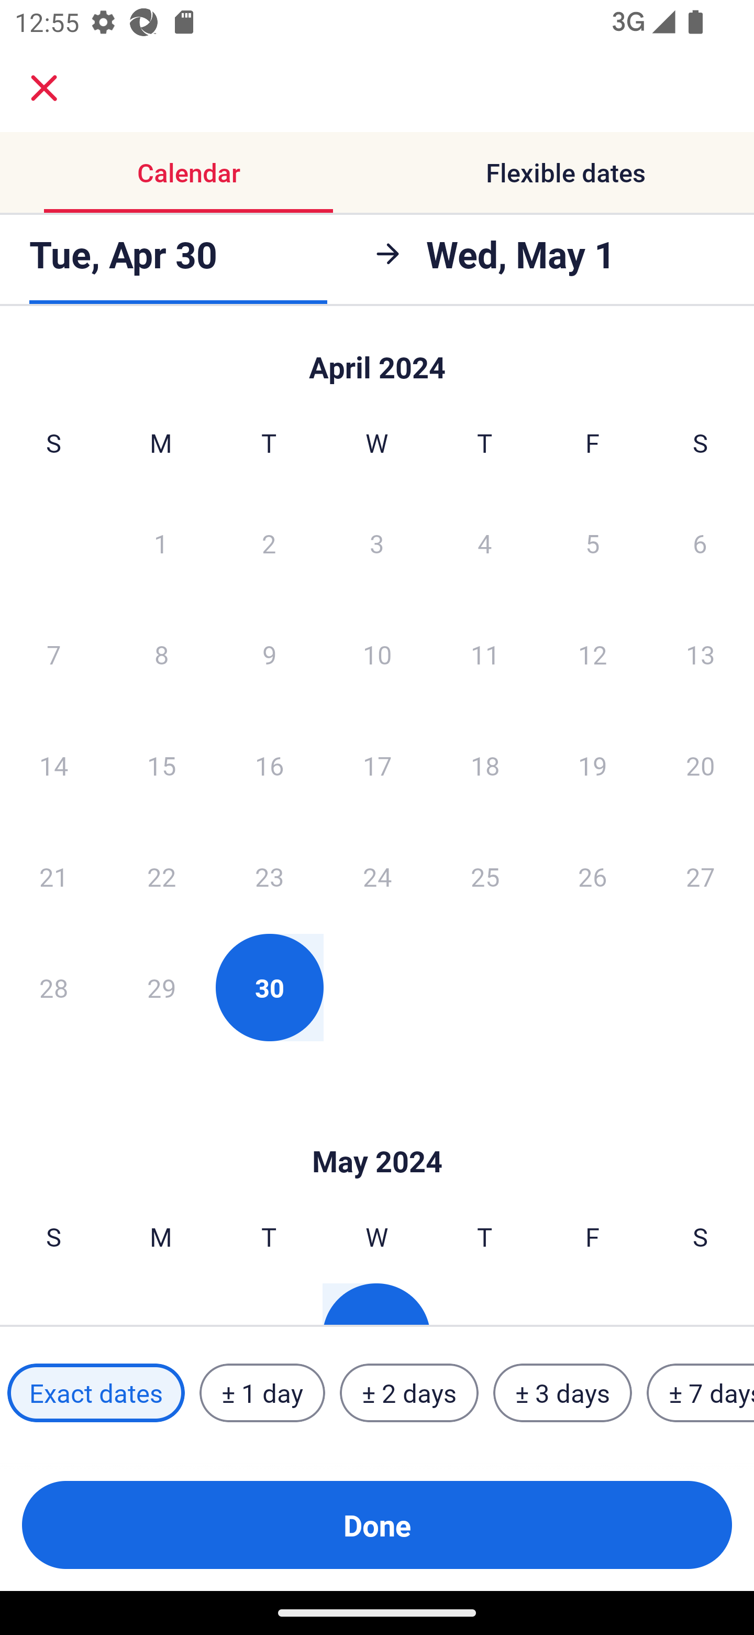 The width and height of the screenshot is (754, 1635). What do you see at coordinates (53, 654) in the screenshot?
I see `7 Sunday, April 7, 2024` at bounding box center [53, 654].